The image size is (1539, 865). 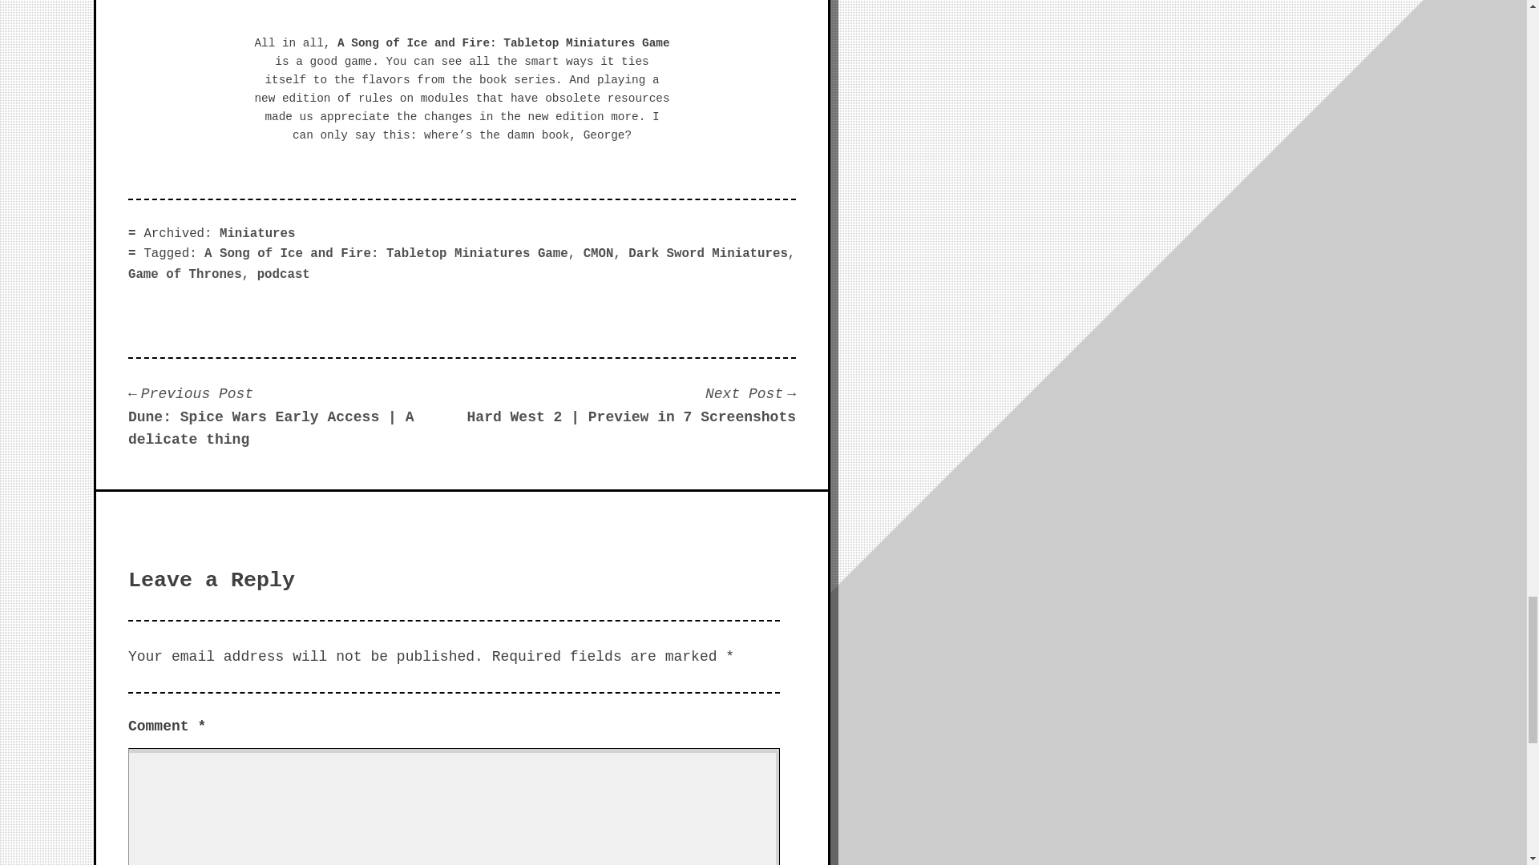 What do you see at coordinates (598, 253) in the screenshot?
I see `CMON` at bounding box center [598, 253].